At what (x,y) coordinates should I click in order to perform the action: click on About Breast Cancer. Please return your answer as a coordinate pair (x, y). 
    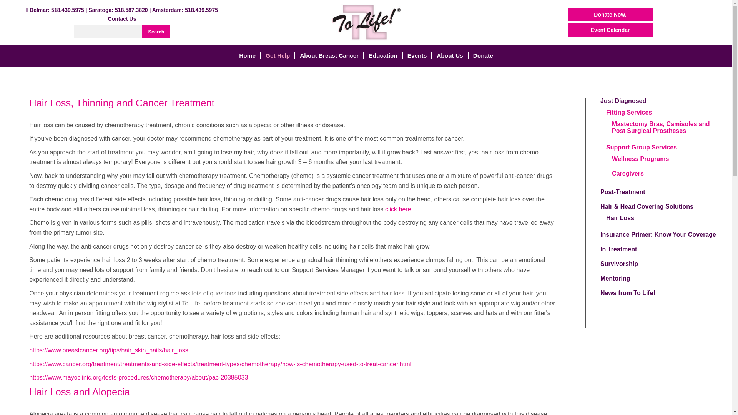
    Looking at the image, I should click on (329, 56).